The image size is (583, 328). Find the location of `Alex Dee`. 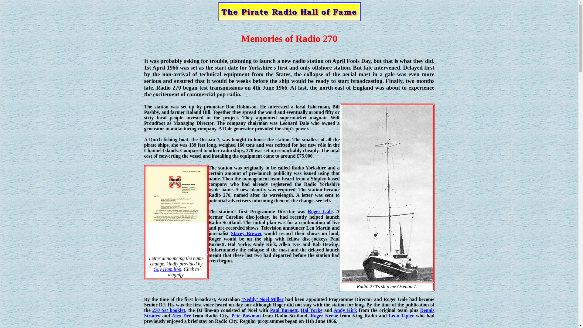

Alex Dee is located at coordinates (182, 316).